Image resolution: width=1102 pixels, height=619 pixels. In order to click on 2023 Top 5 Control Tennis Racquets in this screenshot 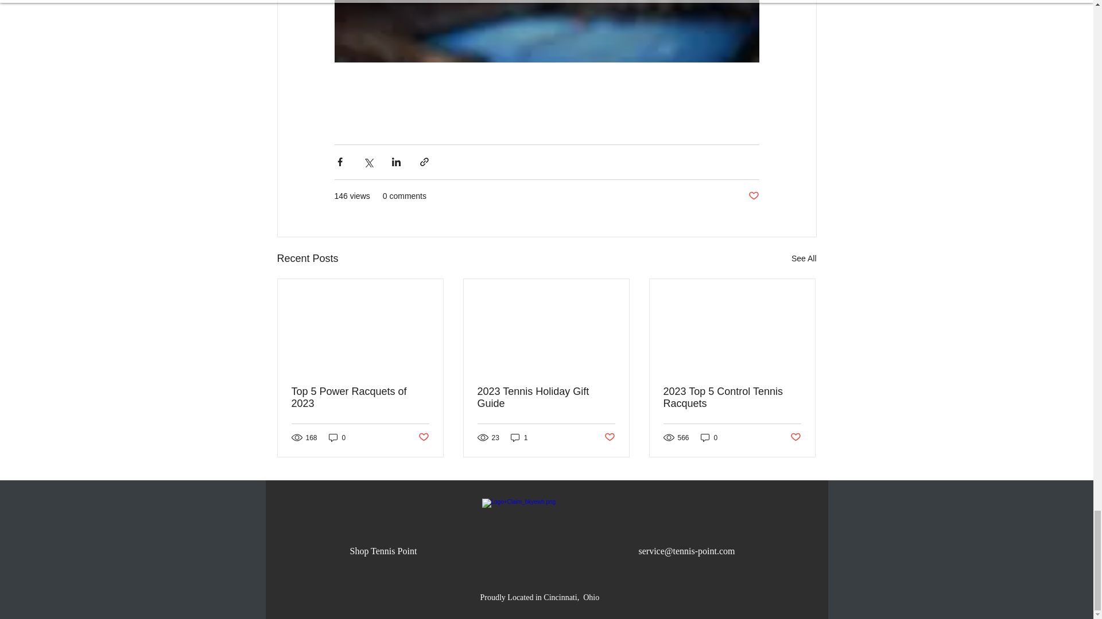, I will do `click(732, 397)`.